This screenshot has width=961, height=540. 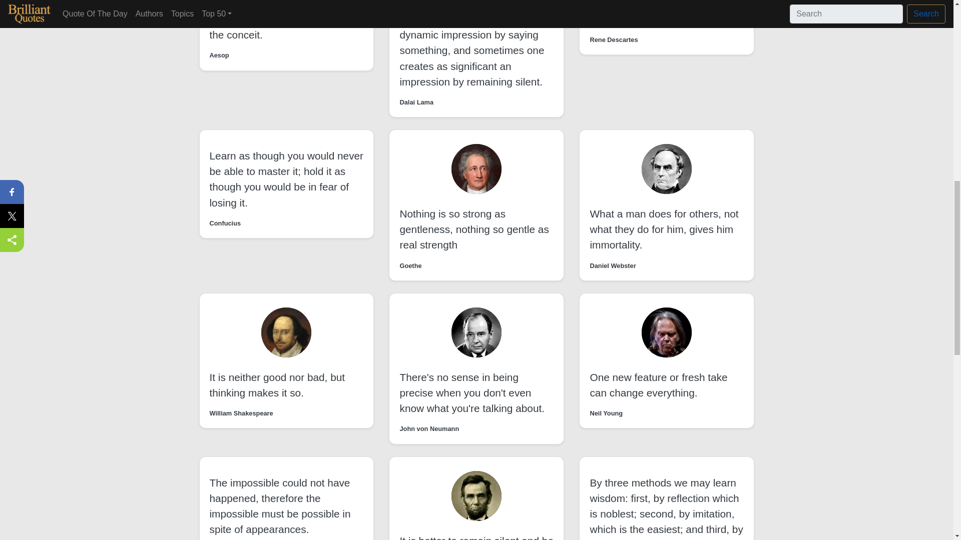 What do you see at coordinates (614, 39) in the screenshot?
I see `Rene Descartes` at bounding box center [614, 39].